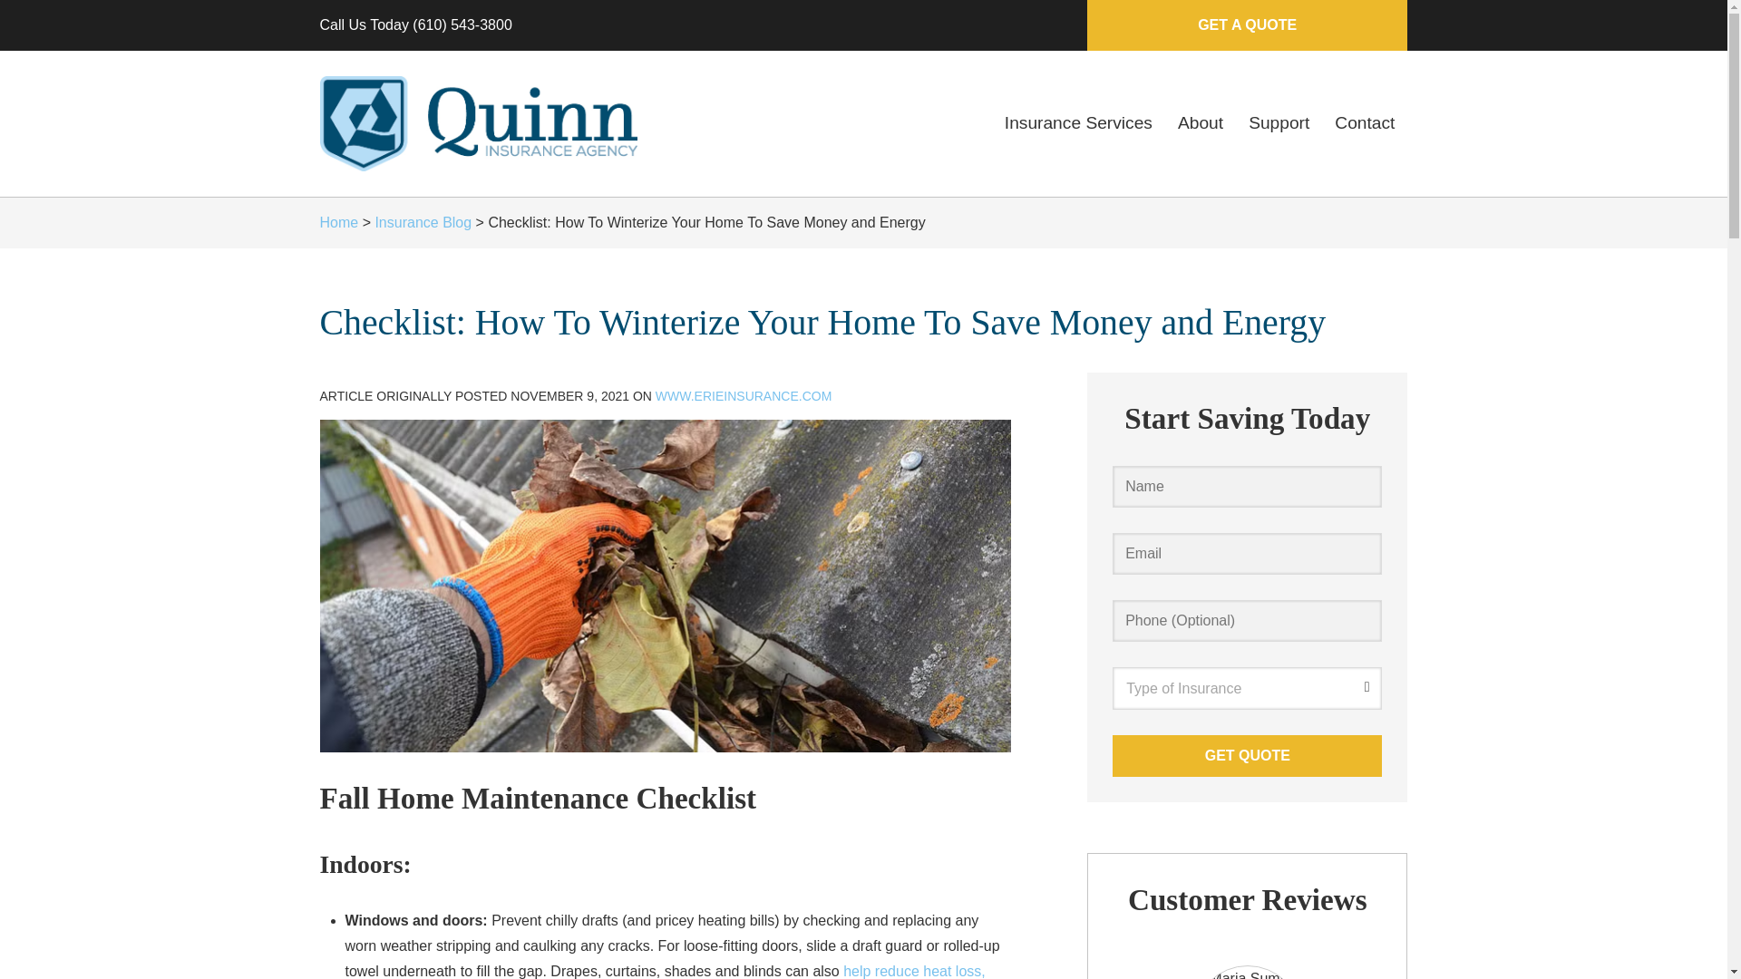 This screenshot has width=1741, height=979. What do you see at coordinates (1279, 123) in the screenshot?
I see `Support` at bounding box center [1279, 123].